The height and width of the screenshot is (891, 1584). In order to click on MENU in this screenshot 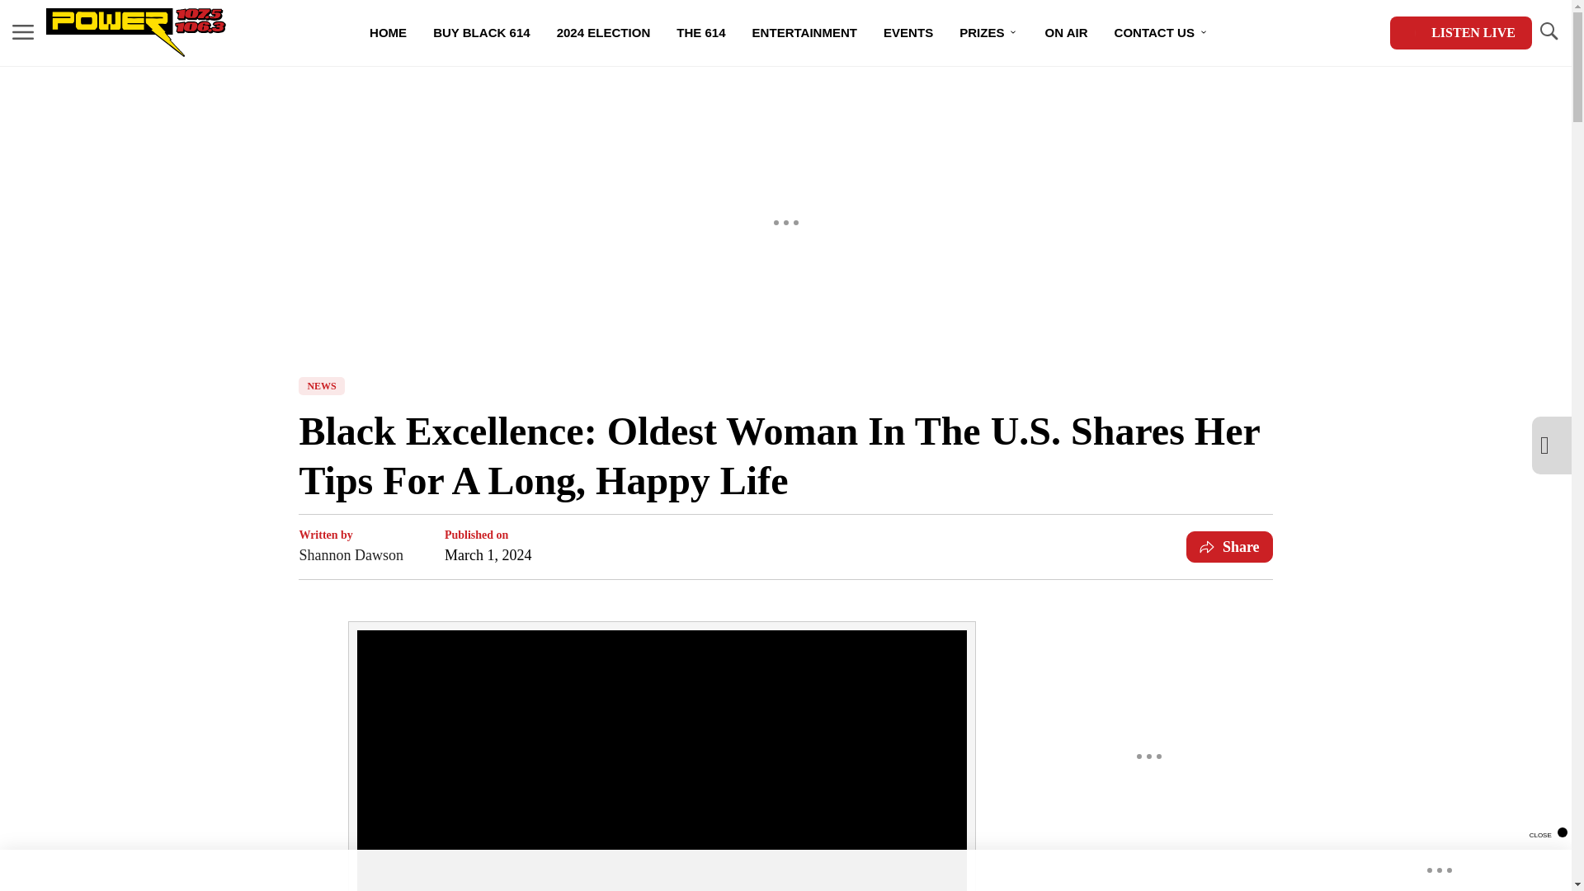, I will do `click(23, 31)`.